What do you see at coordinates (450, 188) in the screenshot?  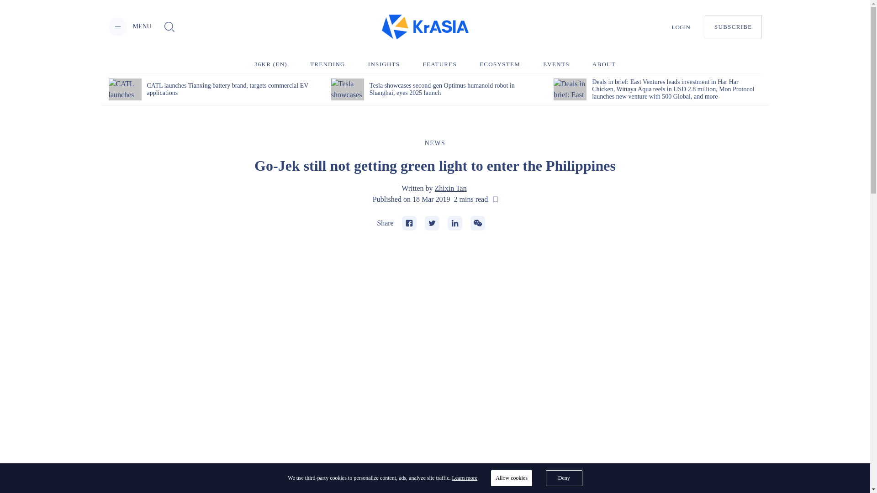 I see `Zhixin Tan` at bounding box center [450, 188].